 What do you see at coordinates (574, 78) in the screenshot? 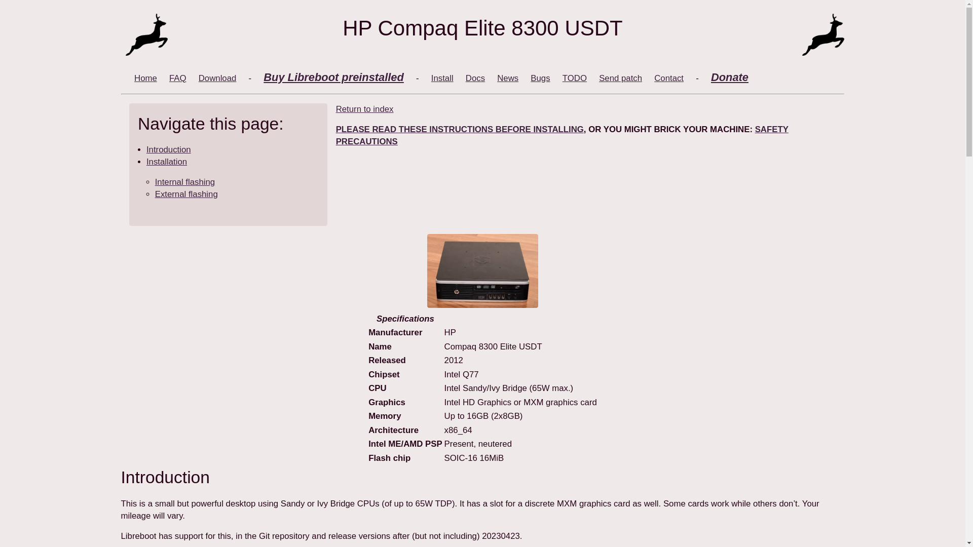
I see `TODO` at bounding box center [574, 78].